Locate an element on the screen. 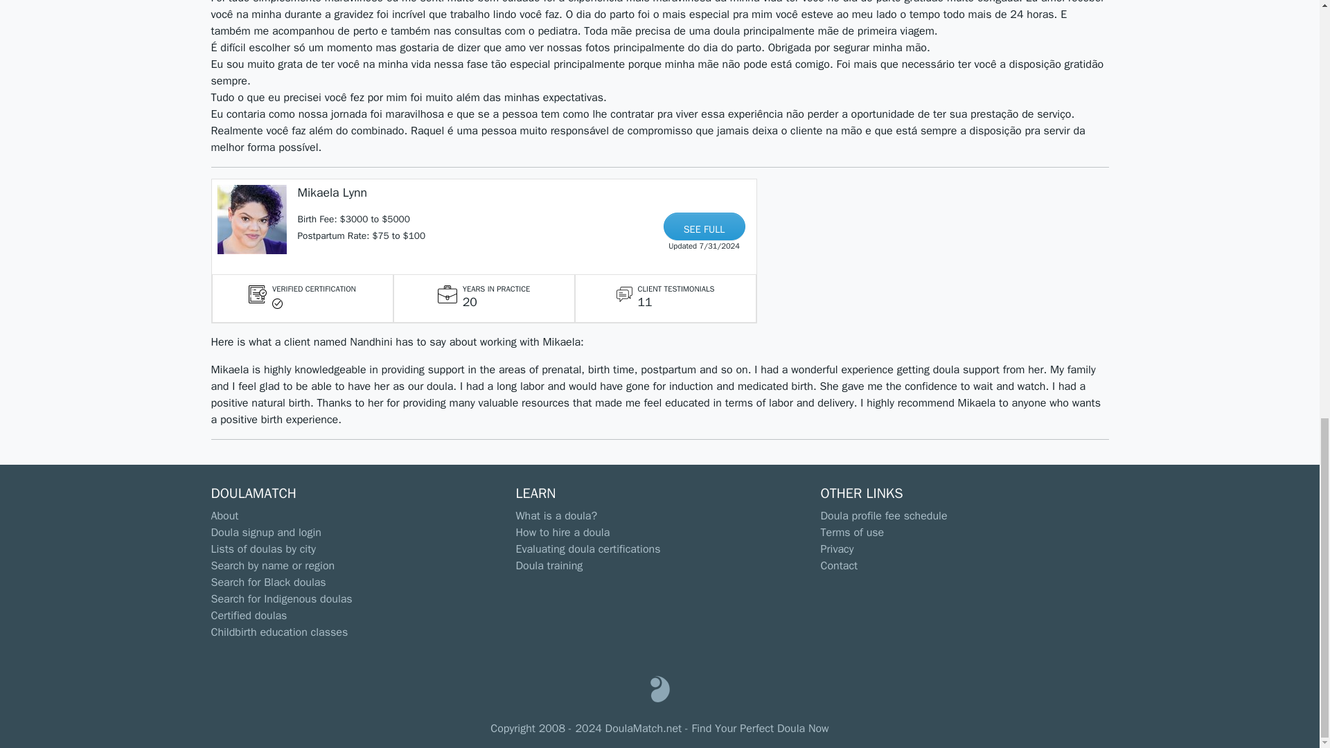 This screenshot has width=1330, height=748. Evaluating doula certifications is located at coordinates (587, 549).